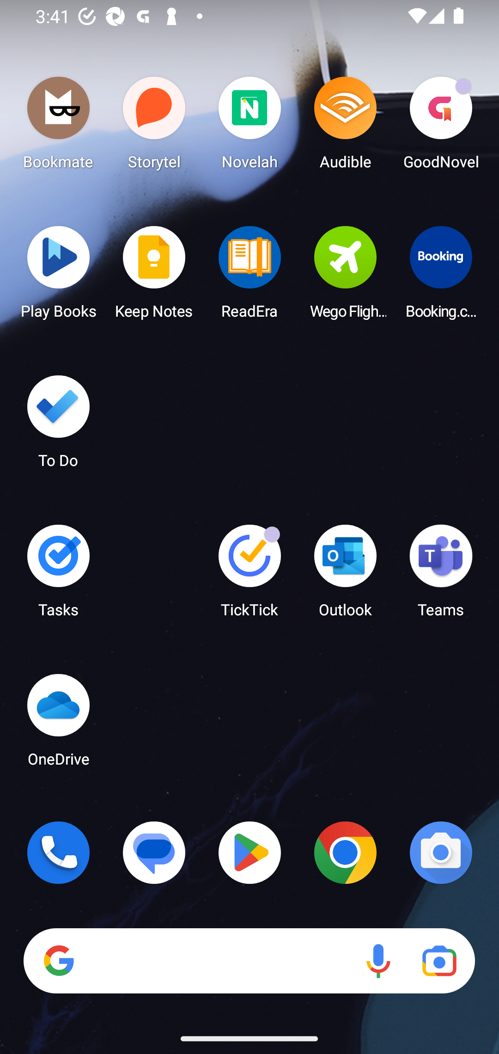 The width and height of the screenshot is (499, 1054). Describe the element at coordinates (345, 276) in the screenshot. I see `Wego Flights & Hotels` at that location.